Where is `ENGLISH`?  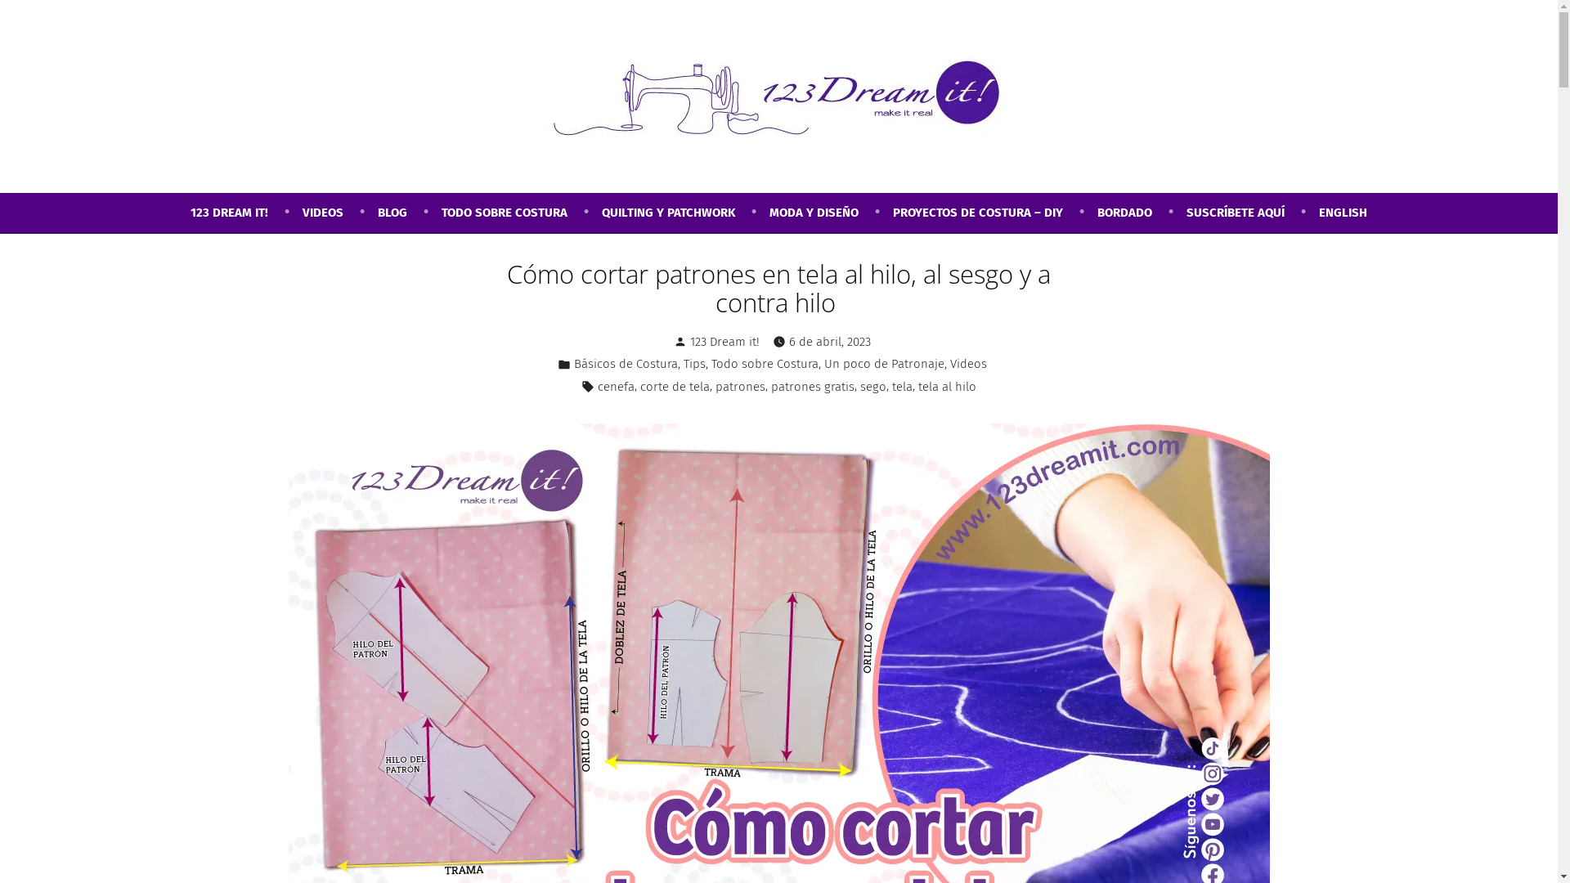 ENGLISH is located at coordinates (1343, 213).